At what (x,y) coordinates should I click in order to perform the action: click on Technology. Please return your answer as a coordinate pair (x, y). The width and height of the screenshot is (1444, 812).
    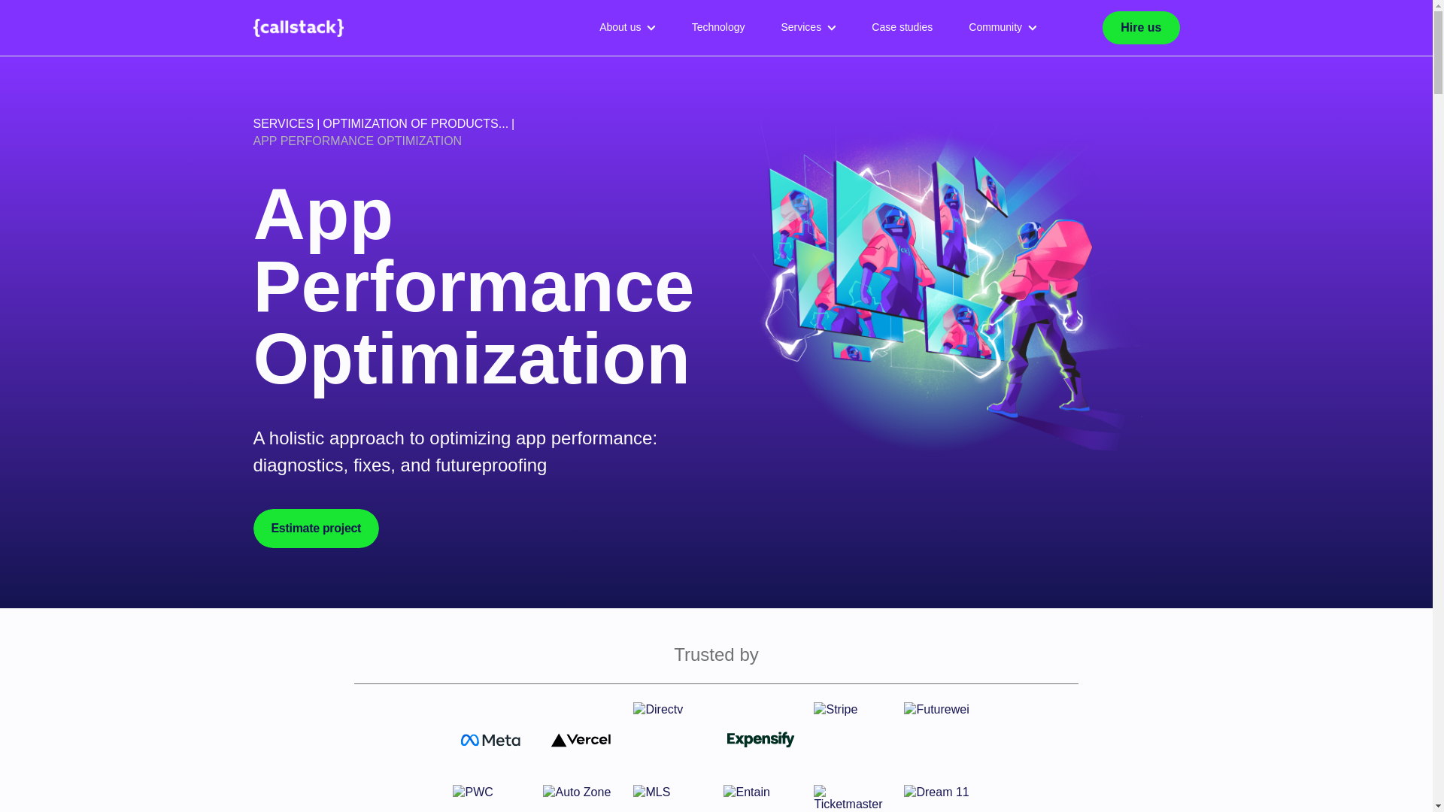
    Looking at the image, I should click on (719, 28).